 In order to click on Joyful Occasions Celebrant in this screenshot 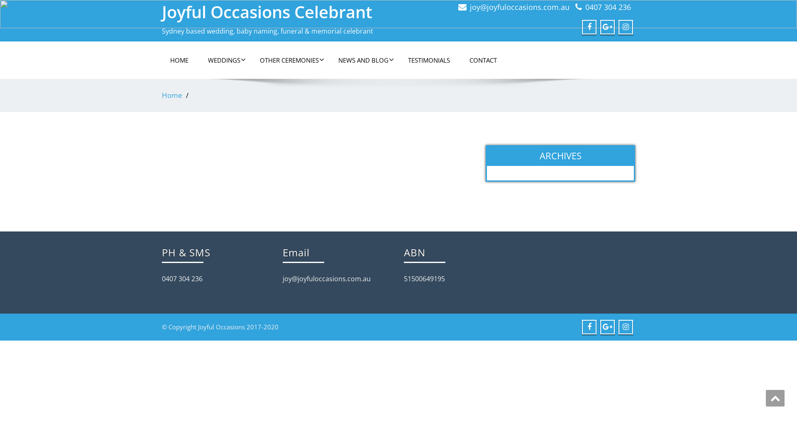, I will do `click(267, 12)`.